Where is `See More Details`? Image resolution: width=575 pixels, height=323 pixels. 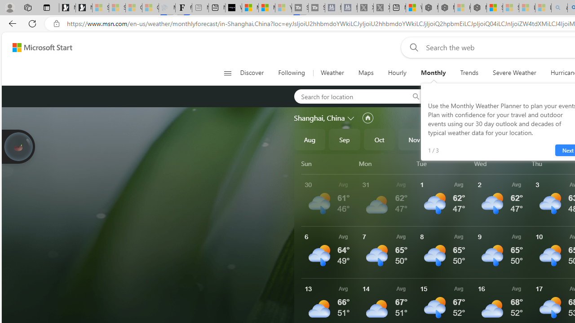
See More Details is located at coordinates (503, 252).